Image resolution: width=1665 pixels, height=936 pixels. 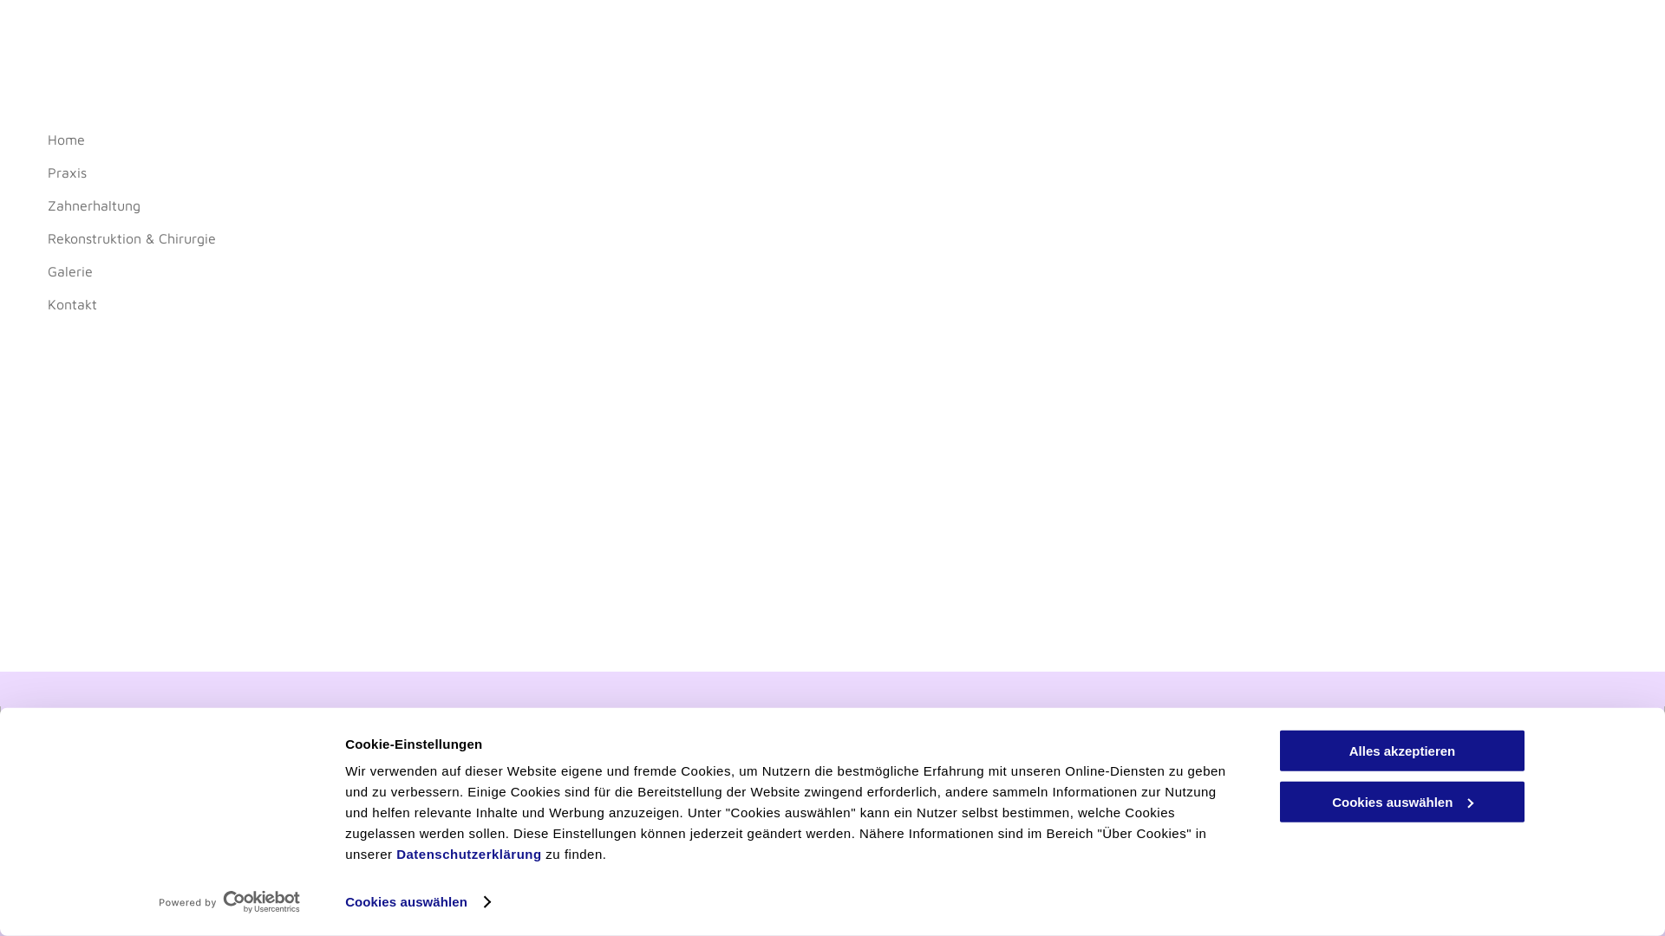 I want to click on Home, so click(x=442, y=140).